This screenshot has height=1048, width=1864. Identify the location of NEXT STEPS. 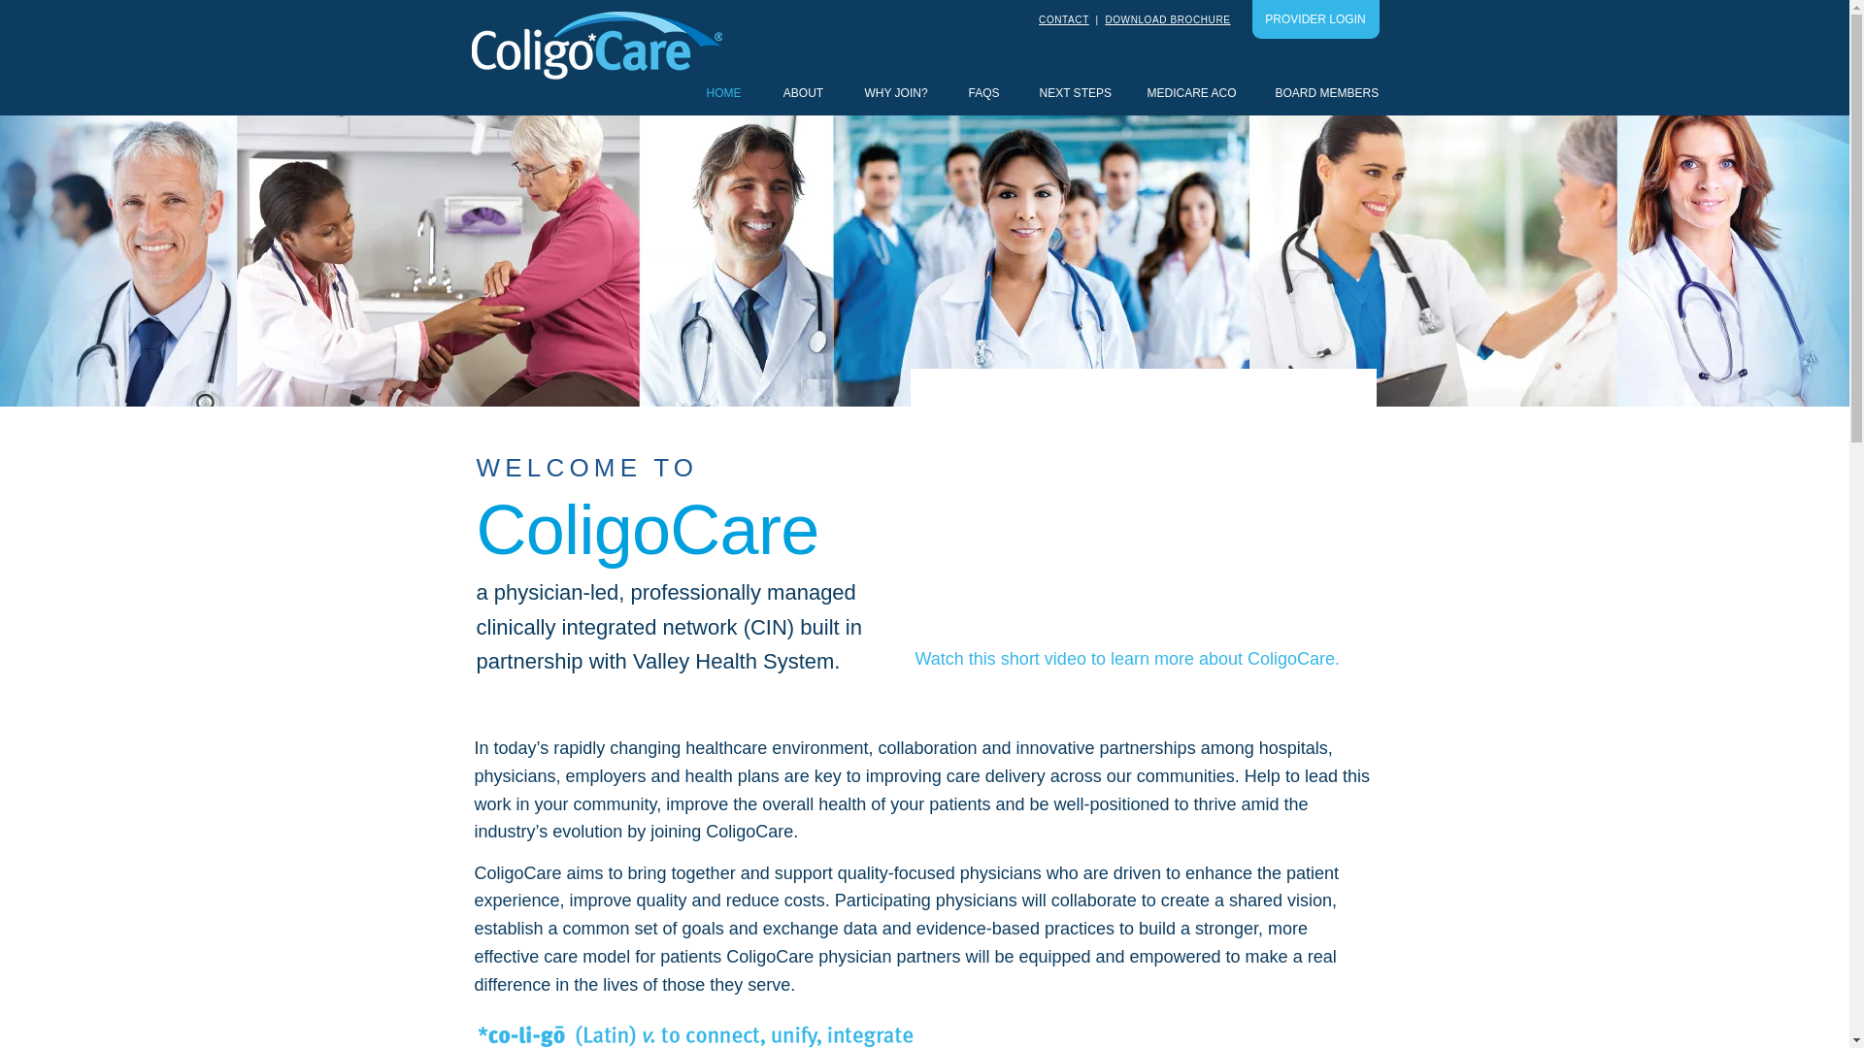
(1074, 93).